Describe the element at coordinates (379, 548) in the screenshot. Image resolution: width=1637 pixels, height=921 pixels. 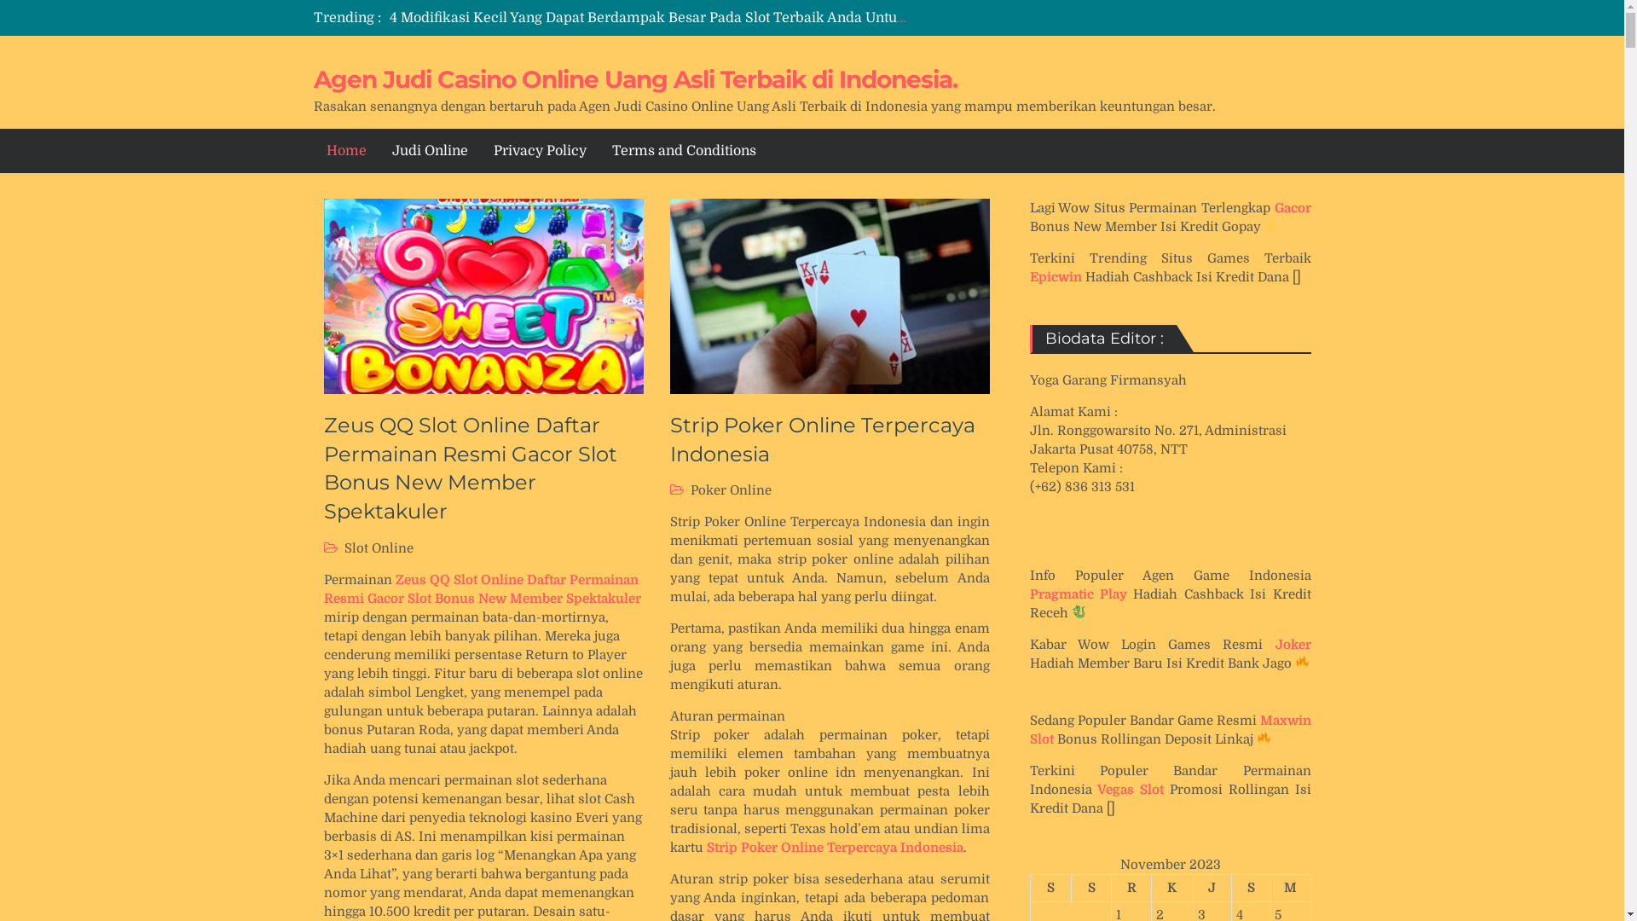
I see `Slot Online` at that location.